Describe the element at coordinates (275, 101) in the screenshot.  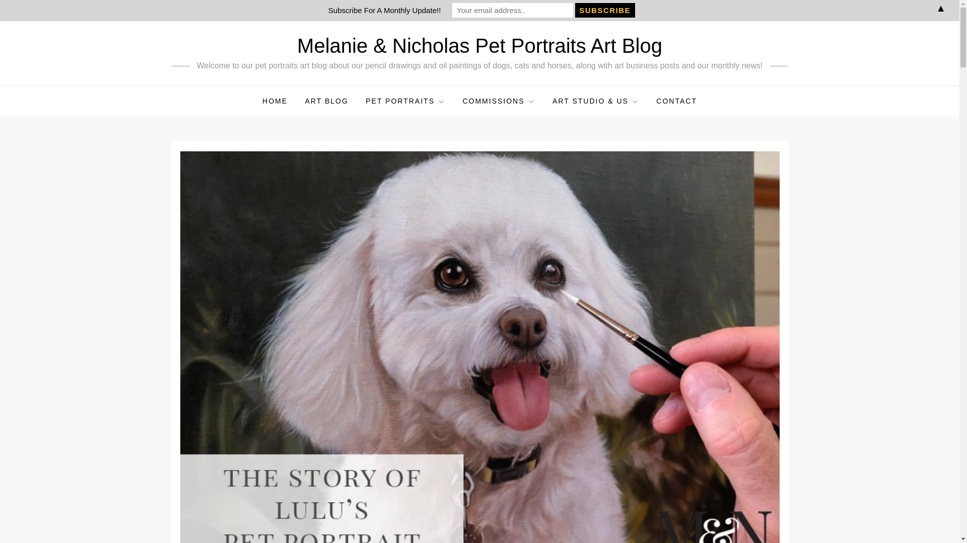
I see `HOME` at that location.